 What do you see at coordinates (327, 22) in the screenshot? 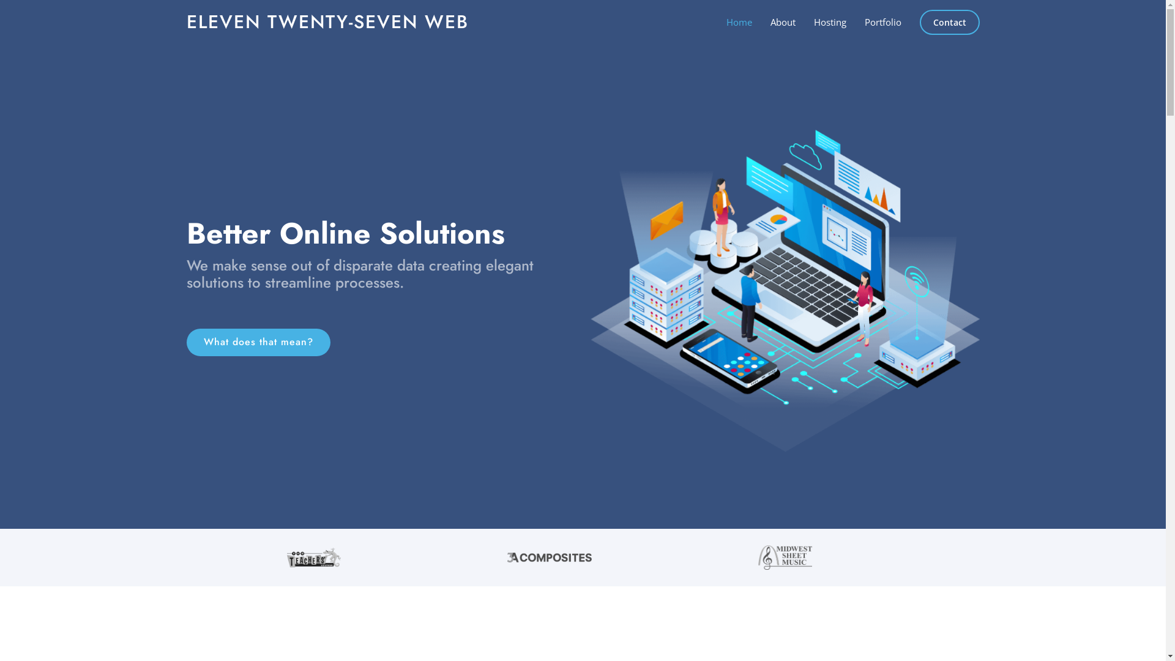
I see `ELEVEN TWENTY-SEVEN WEB` at bounding box center [327, 22].